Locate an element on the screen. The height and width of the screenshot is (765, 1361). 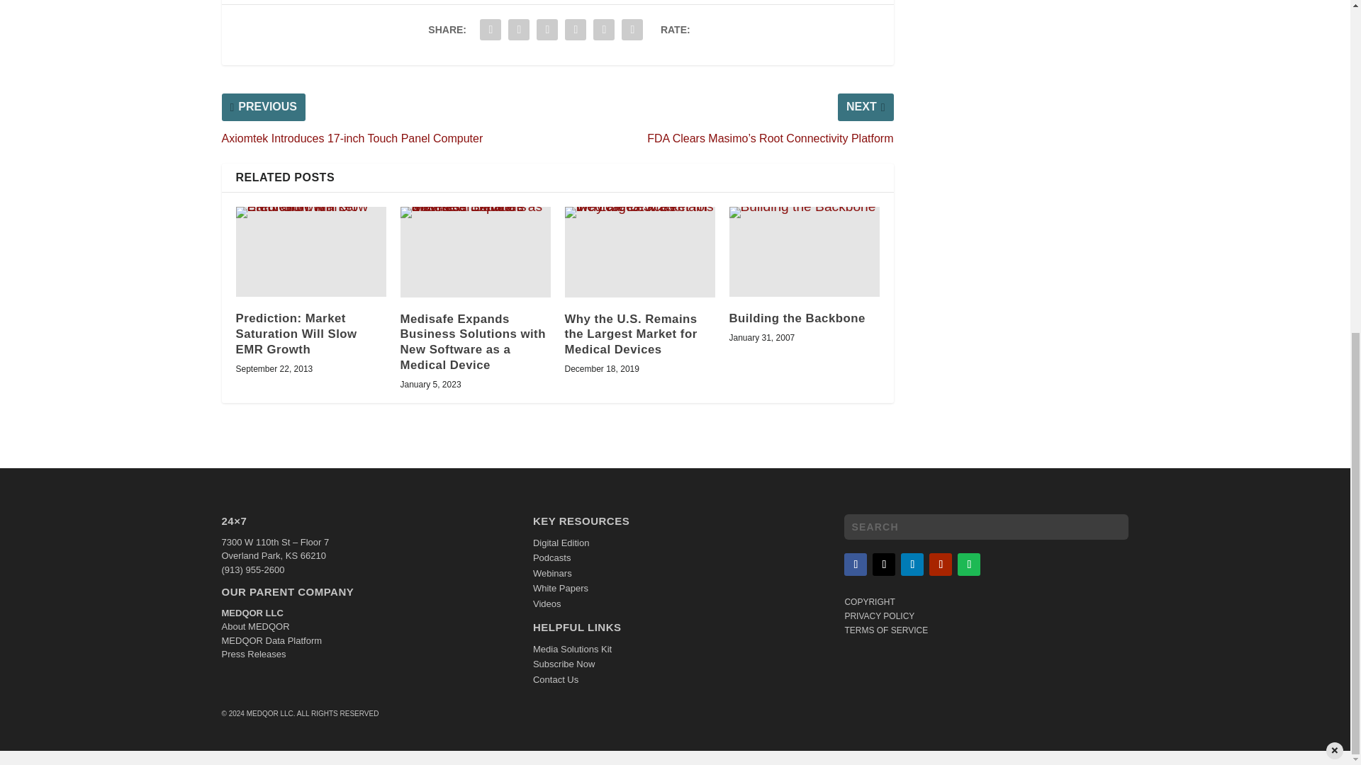
Why the U.S. Remains the Largest Market for Medical Devices is located at coordinates (639, 251).